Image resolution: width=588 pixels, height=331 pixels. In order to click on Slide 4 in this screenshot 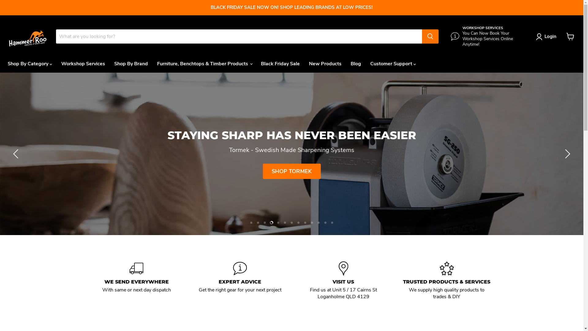, I will do `click(271, 249)`.